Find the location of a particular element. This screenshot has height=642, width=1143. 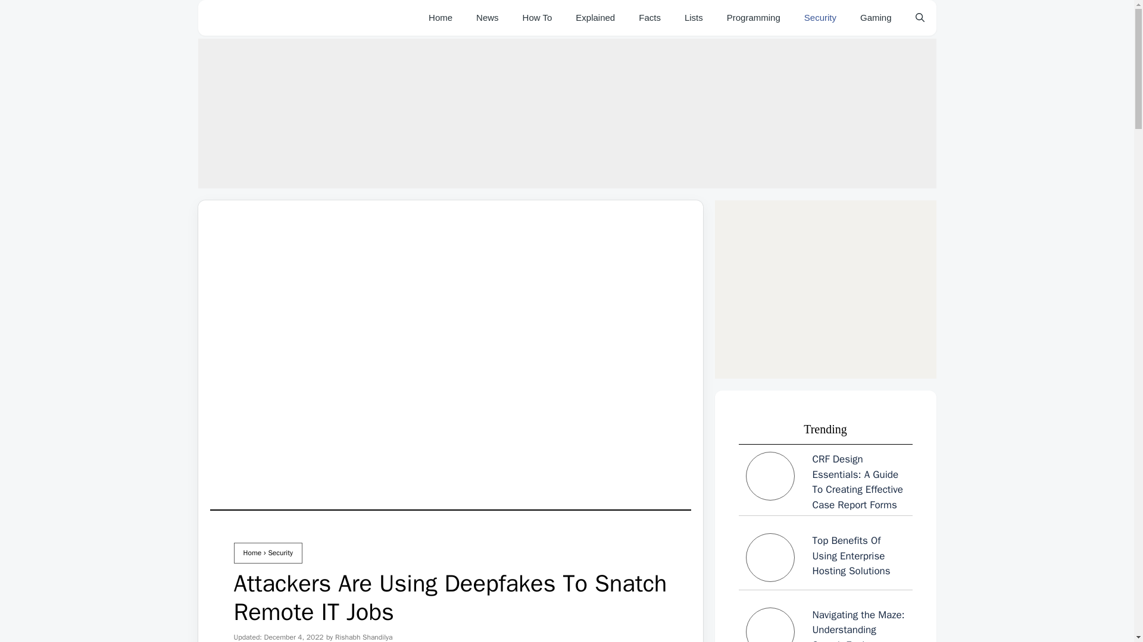

Lists is located at coordinates (694, 18).